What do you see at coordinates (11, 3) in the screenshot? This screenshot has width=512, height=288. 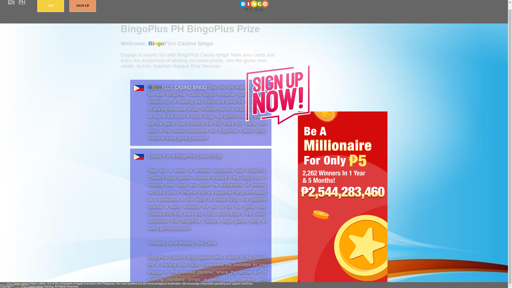 I see `English - Filipino` at bounding box center [11, 3].